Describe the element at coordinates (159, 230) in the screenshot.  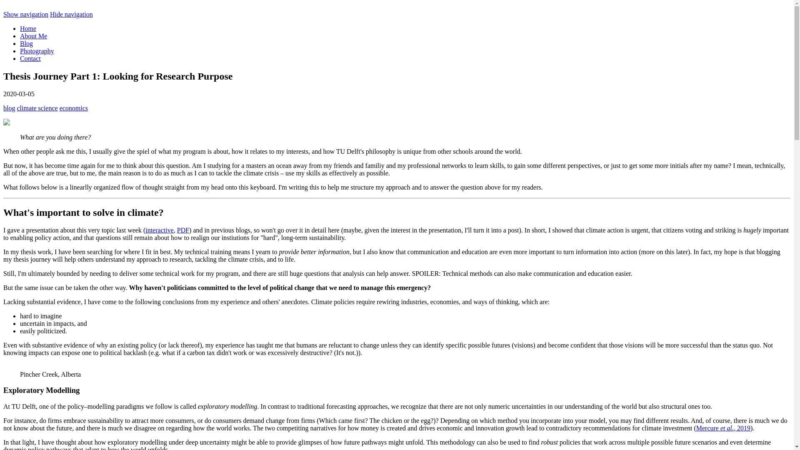
I see `interactive` at that location.